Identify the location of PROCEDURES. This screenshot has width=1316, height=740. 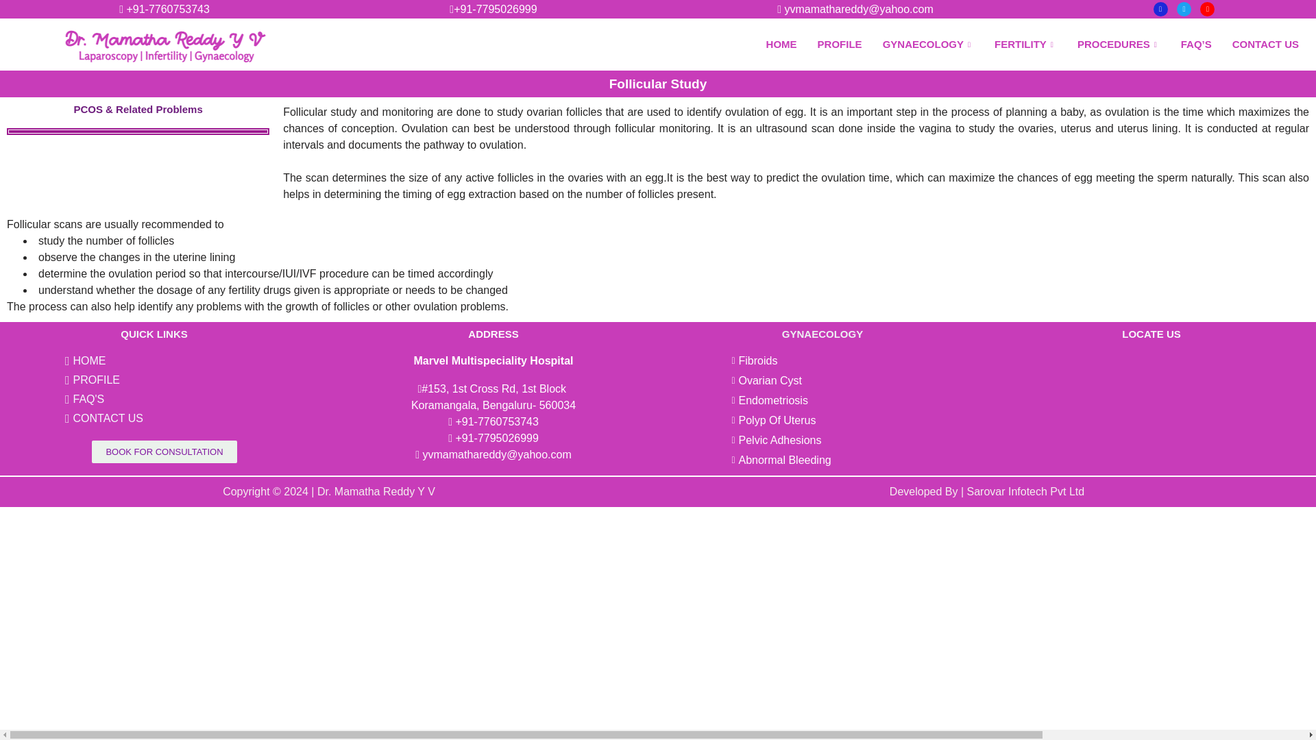
(1119, 44).